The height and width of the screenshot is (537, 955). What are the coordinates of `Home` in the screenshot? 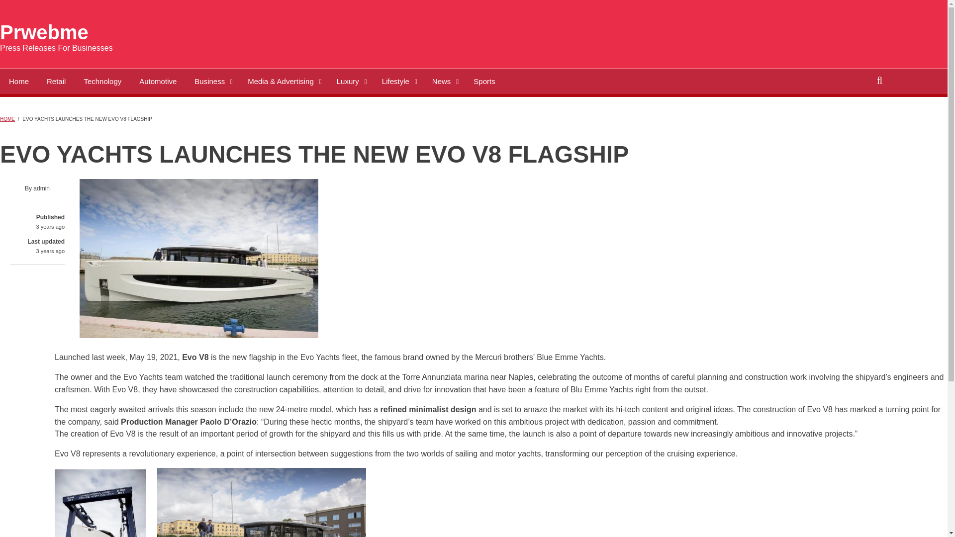 It's located at (19, 81).